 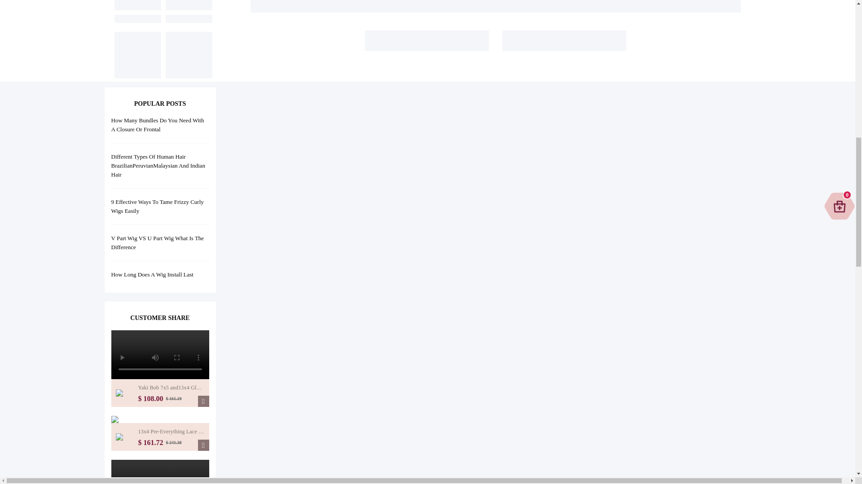 I want to click on How Long Does A Wig Install Last, so click(x=152, y=274).